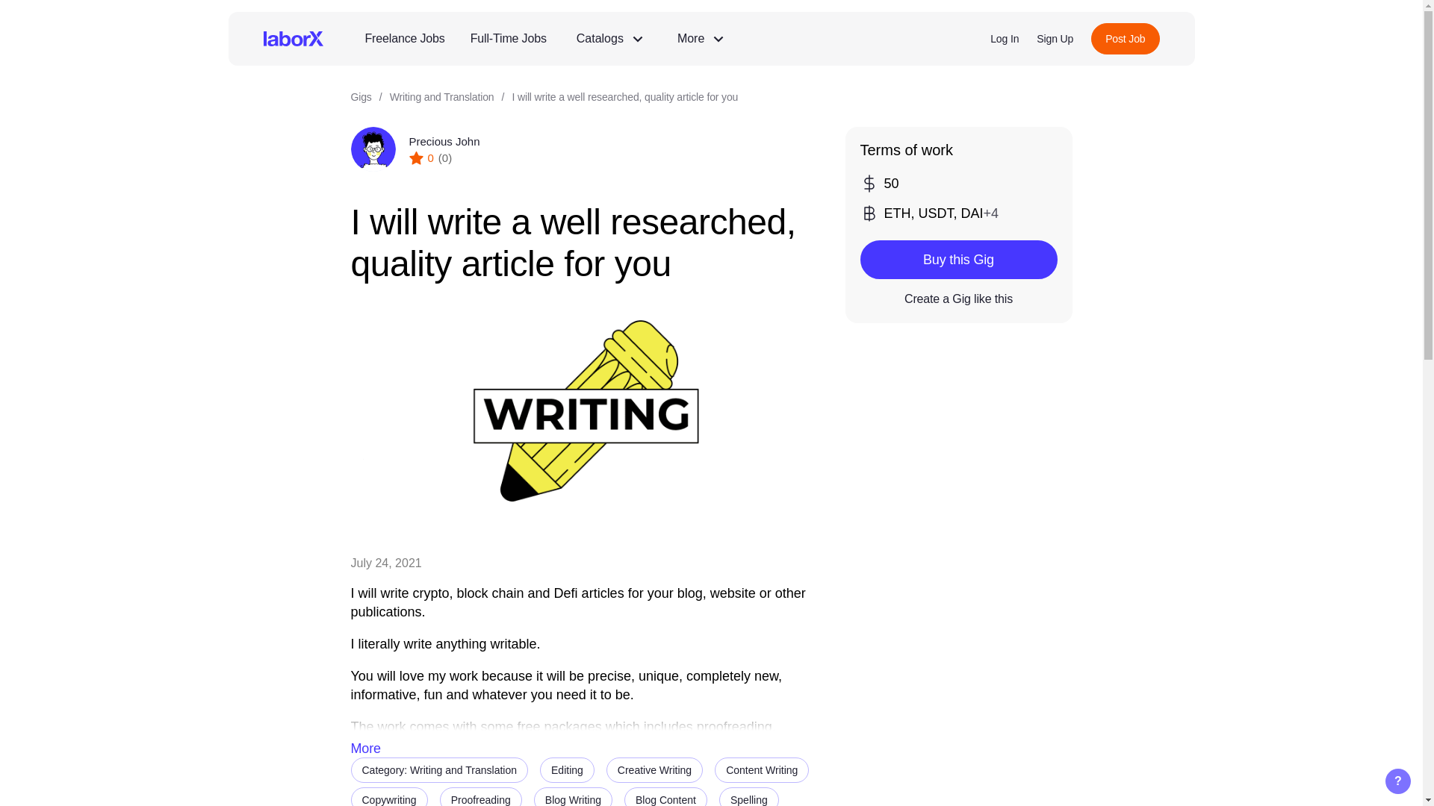 This screenshot has width=1434, height=806. Describe the element at coordinates (701, 39) in the screenshot. I see `More` at that location.